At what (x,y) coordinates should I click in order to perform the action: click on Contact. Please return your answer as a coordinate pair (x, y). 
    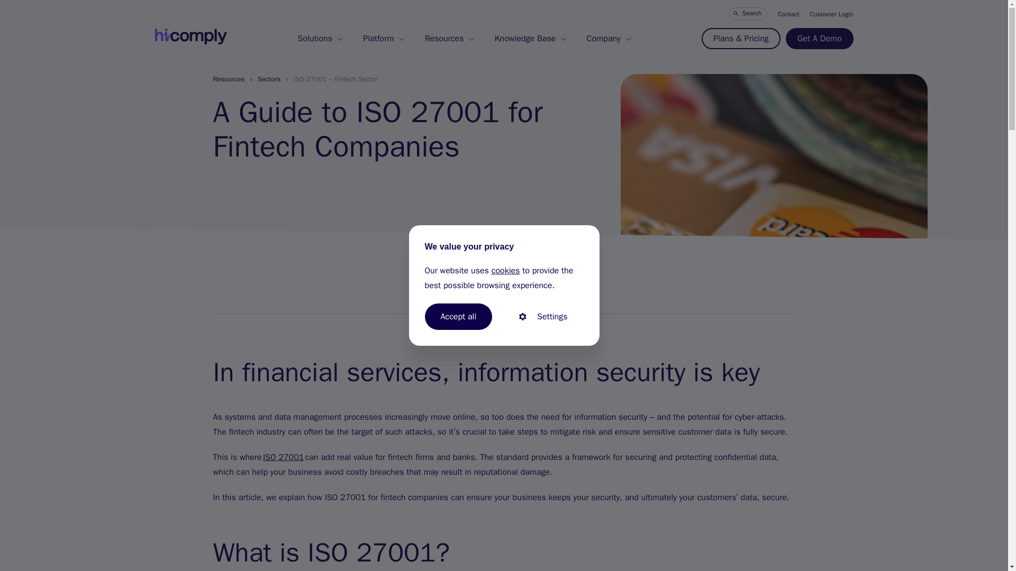
    Looking at the image, I should click on (788, 14).